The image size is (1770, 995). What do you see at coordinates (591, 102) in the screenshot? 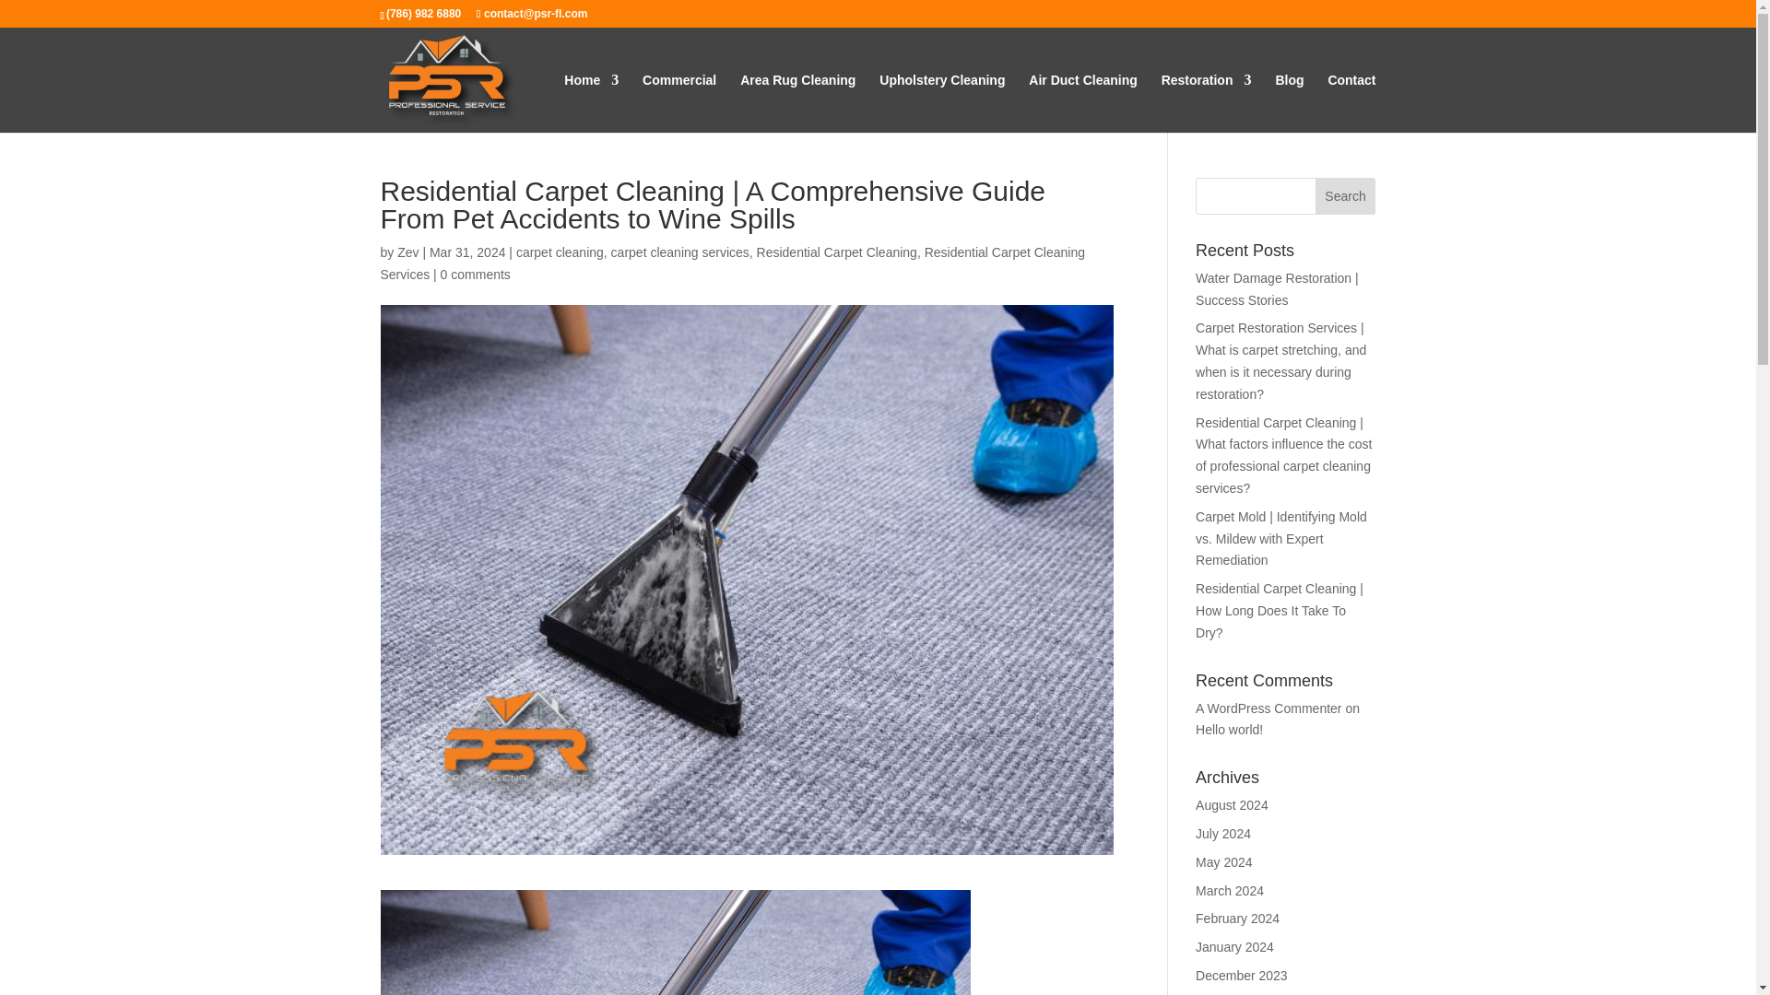
I see `Home` at bounding box center [591, 102].